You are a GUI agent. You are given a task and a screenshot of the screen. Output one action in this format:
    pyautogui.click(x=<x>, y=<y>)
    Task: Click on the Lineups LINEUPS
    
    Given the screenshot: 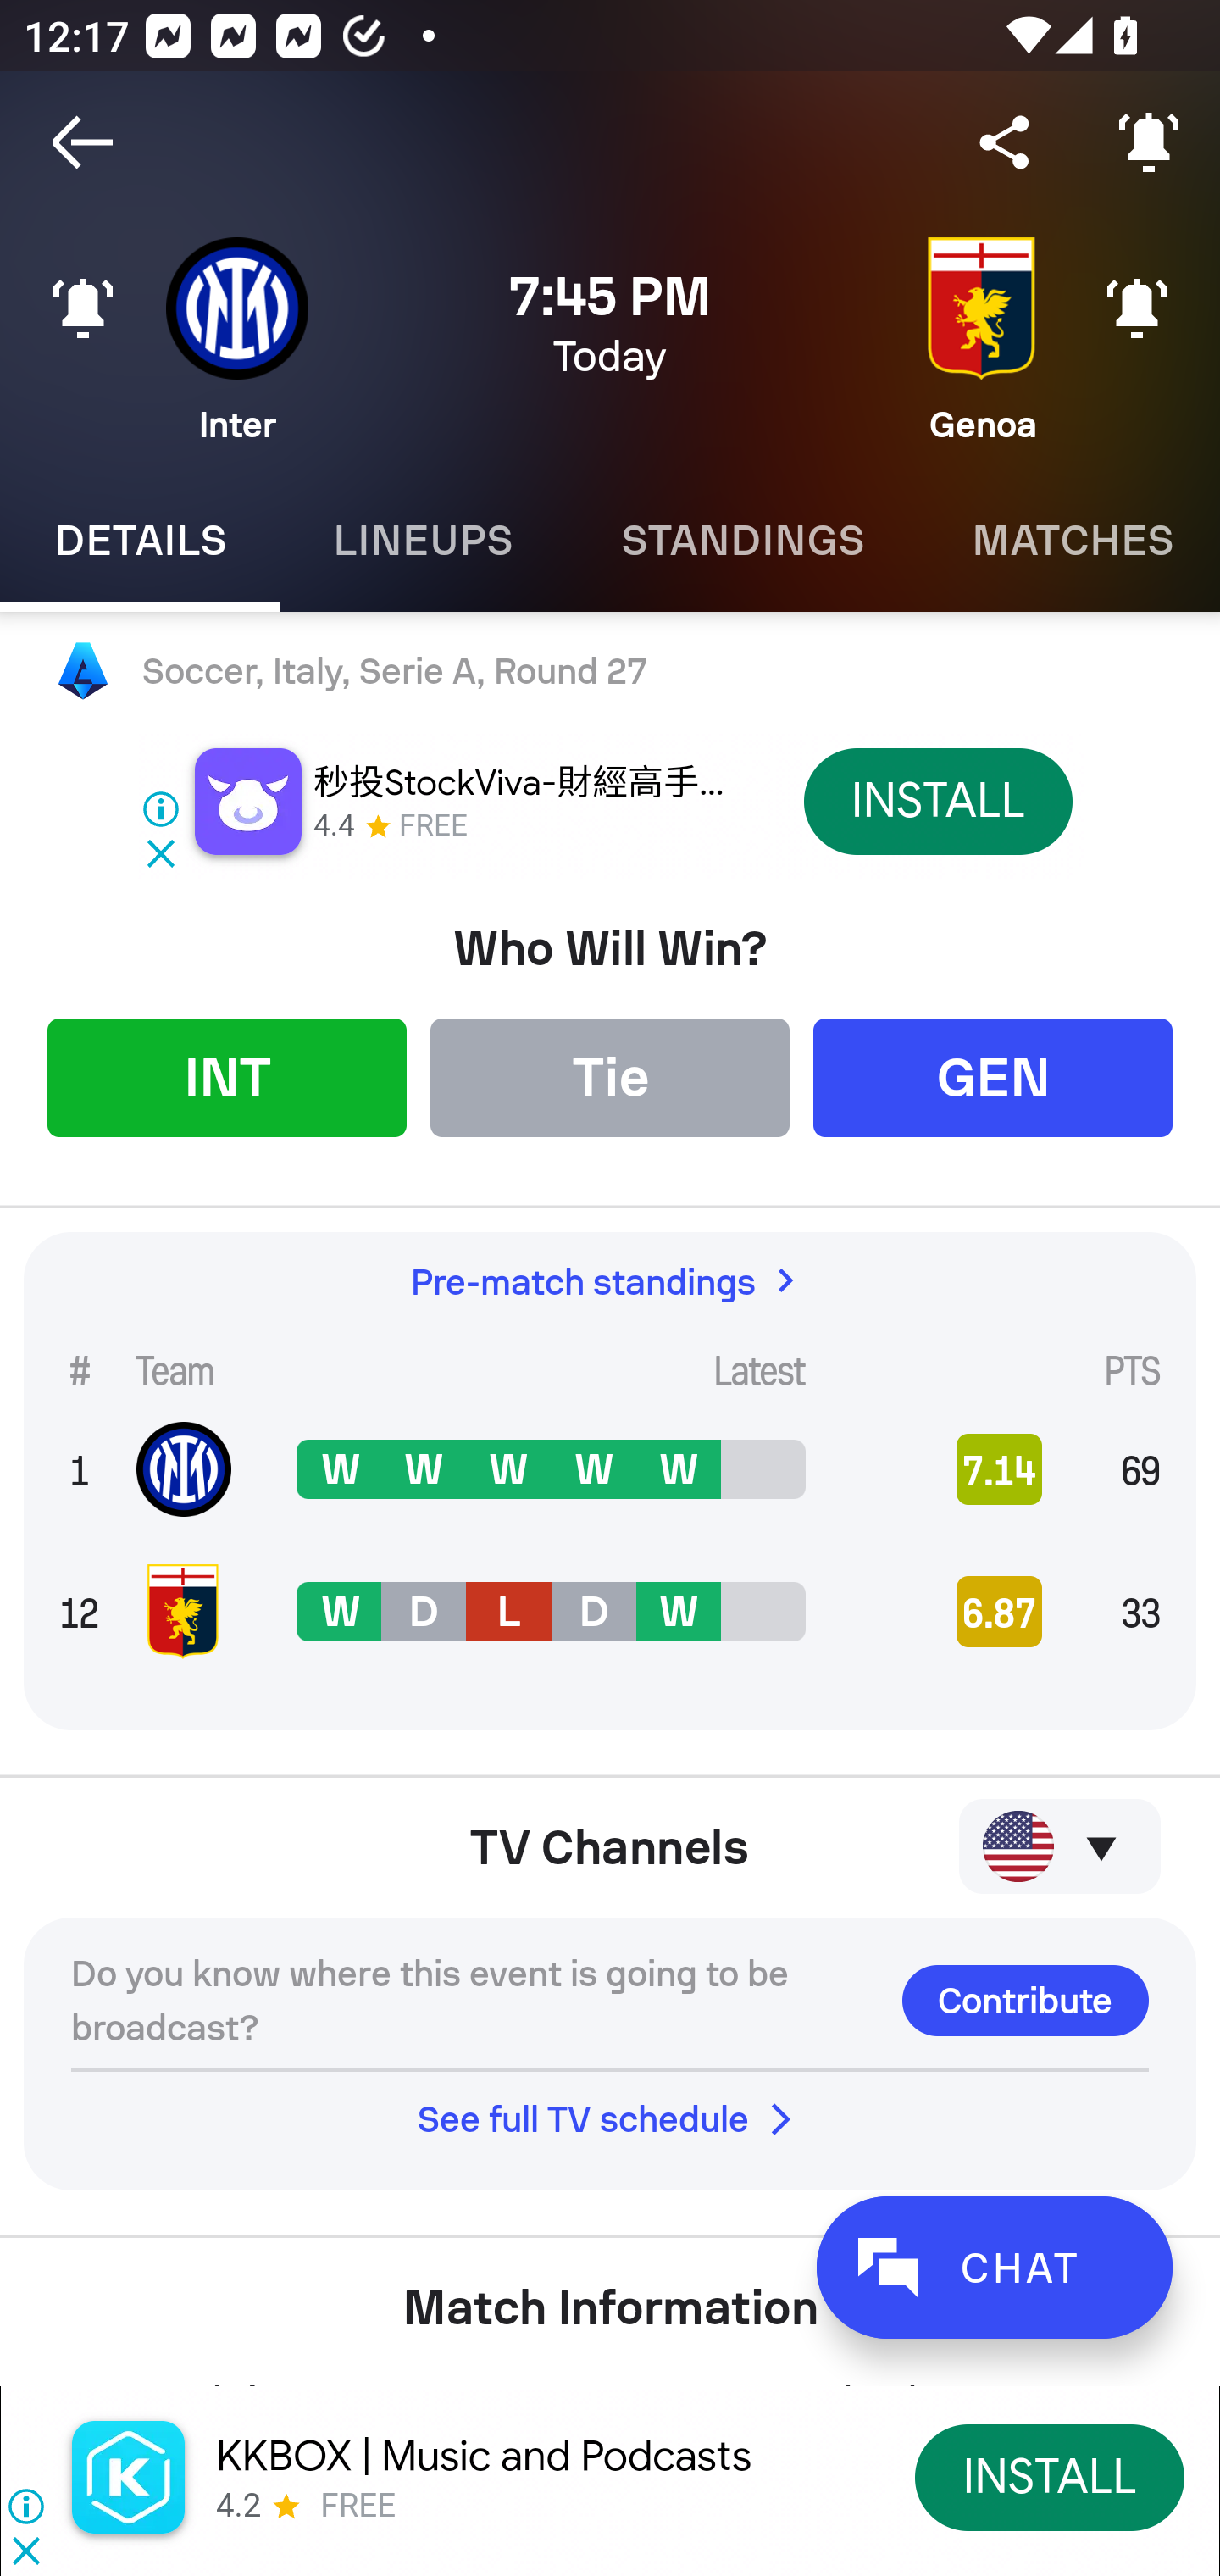 What is the action you would take?
    pyautogui.click(x=423, y=541)
    